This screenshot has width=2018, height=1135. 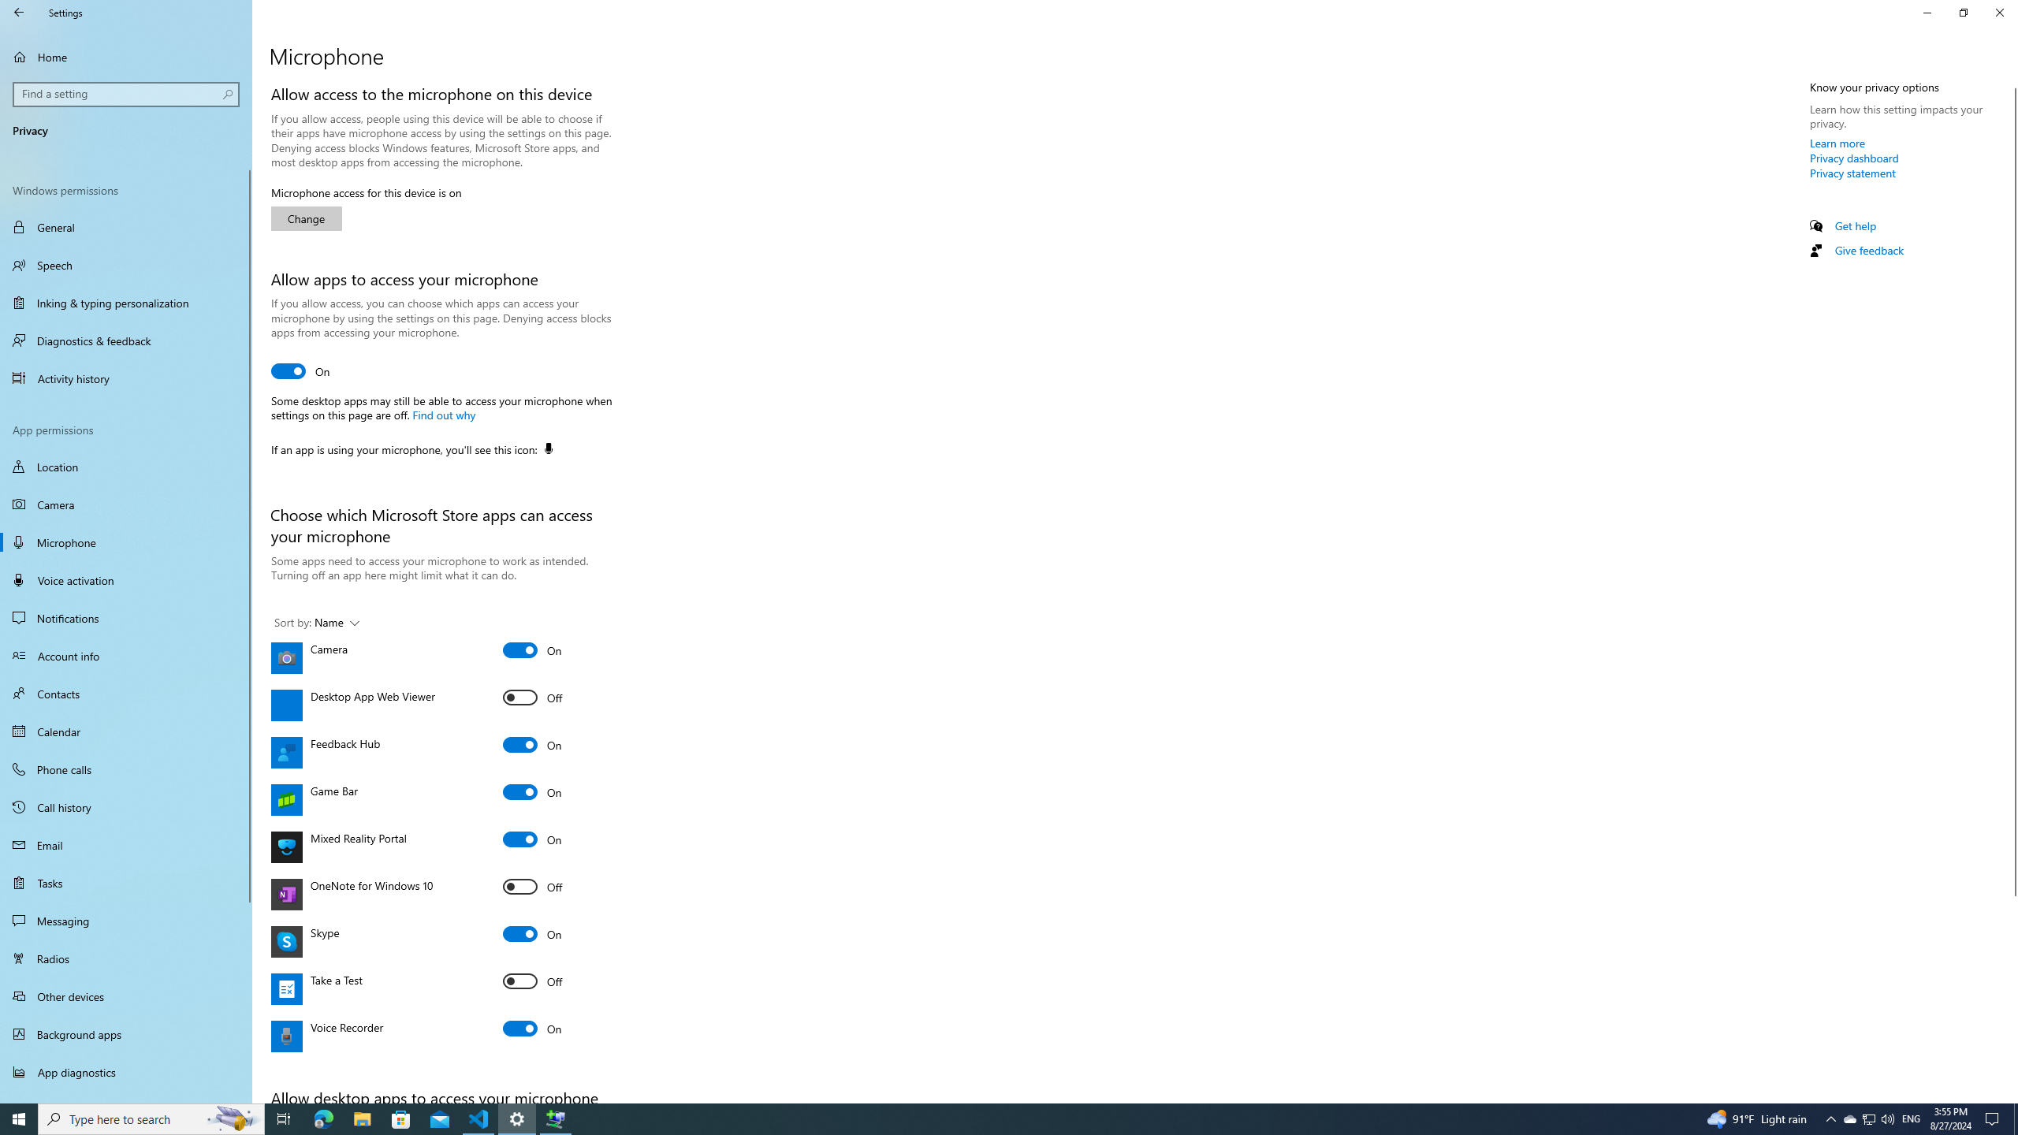 What do you see at coordinates (126, 340) in the screenshot?
I see `Diagnostics & feedback` at bounding box center [126, 340].